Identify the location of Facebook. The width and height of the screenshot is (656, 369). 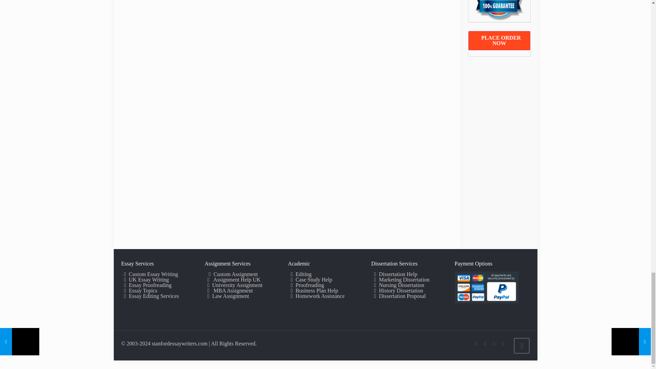
(485, 344).